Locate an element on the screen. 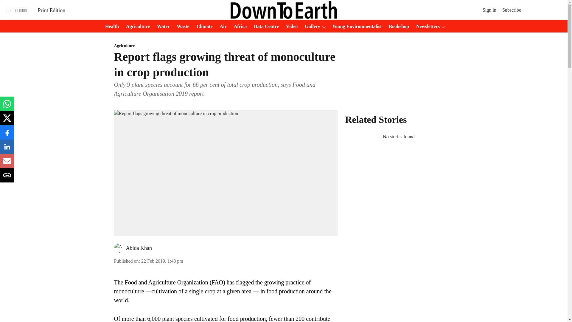 This screenshot has height=322, width=572. Water is located at coordinates (161, 27).